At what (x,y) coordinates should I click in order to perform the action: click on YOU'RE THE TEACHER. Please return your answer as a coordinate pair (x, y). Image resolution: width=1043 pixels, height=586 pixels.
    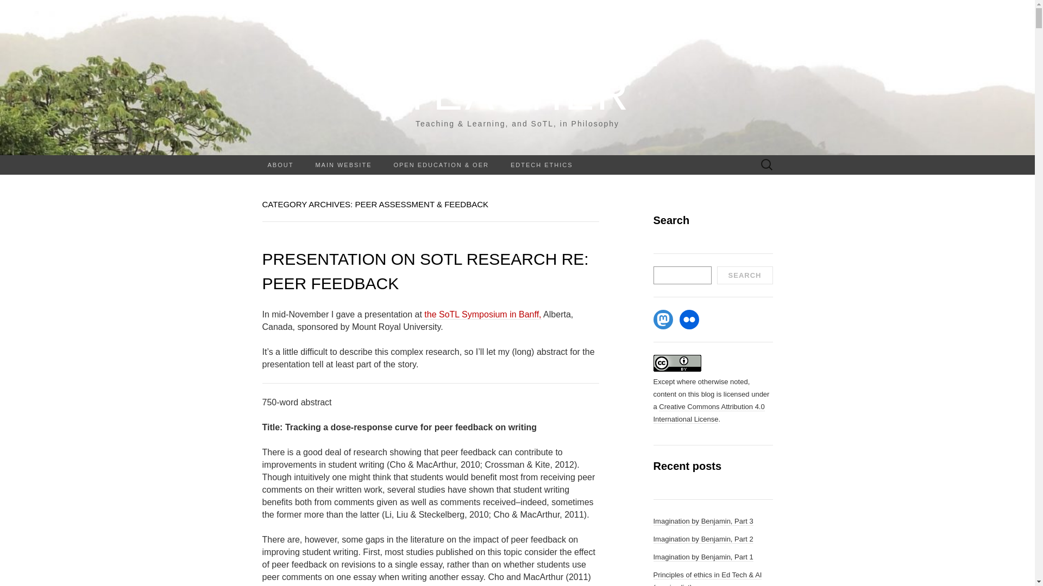
    Looking at the image, I should click on (517, 73).